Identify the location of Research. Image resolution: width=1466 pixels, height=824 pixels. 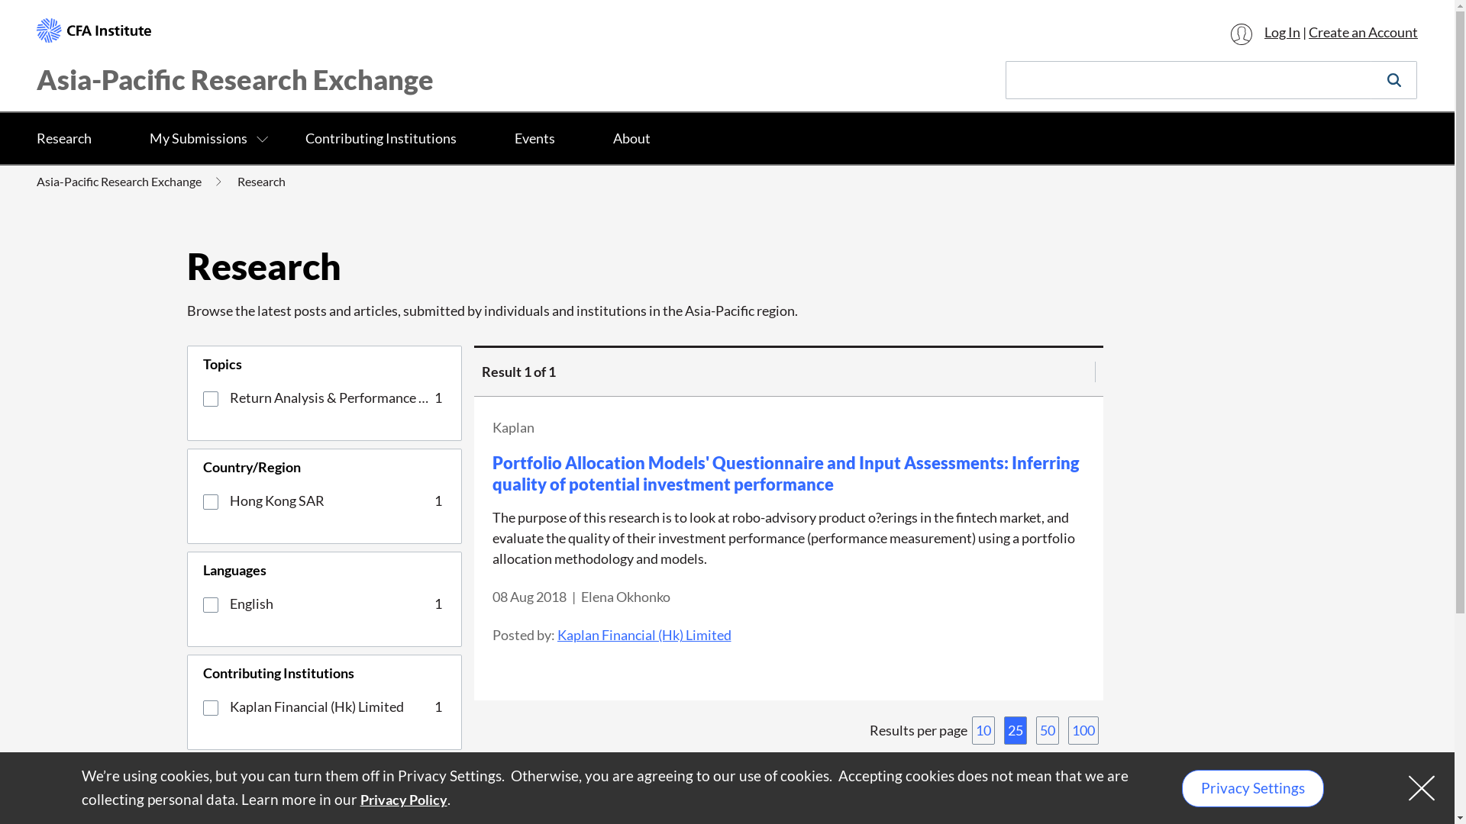
(72, 139).